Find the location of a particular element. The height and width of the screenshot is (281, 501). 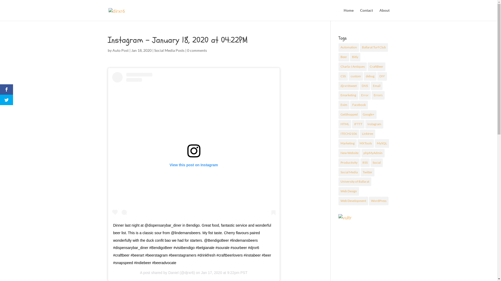

Bitly is located at coordinates (355, 57).